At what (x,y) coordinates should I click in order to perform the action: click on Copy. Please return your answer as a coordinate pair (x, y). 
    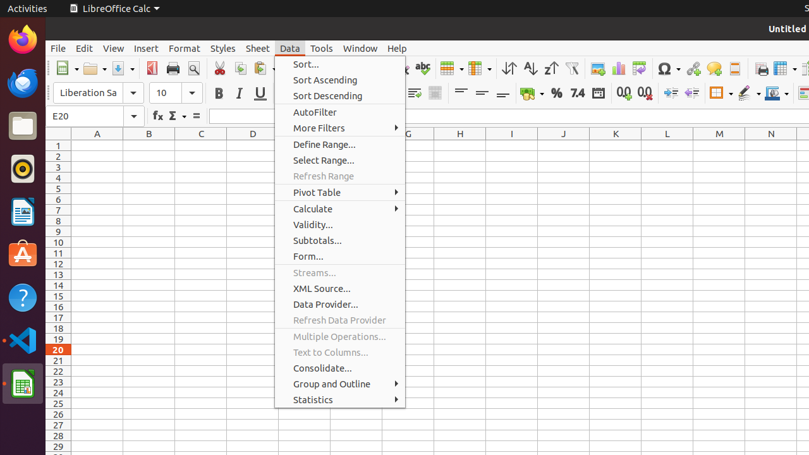
    Looking at the image, I should click on (240, 68).